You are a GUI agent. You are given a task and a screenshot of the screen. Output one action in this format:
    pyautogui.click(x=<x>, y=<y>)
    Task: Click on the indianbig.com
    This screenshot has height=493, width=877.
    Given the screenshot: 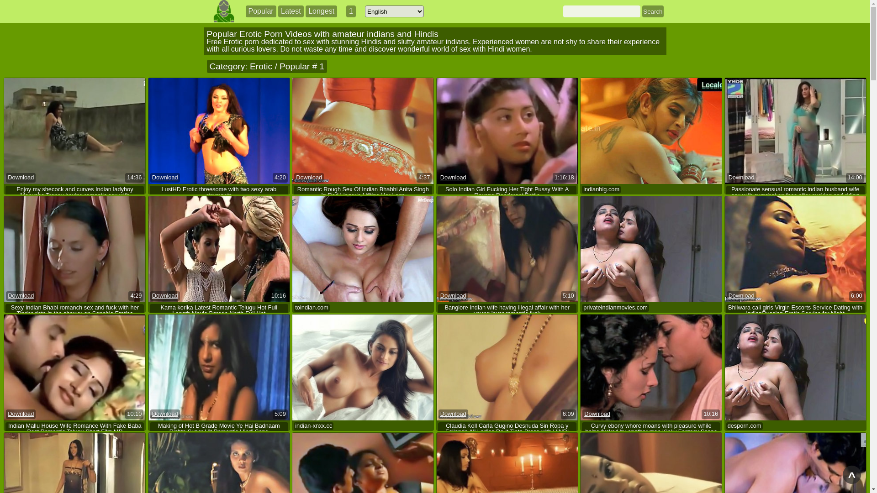 What is the action you would take?
    pyautogui.click(x=601, y=190)
    